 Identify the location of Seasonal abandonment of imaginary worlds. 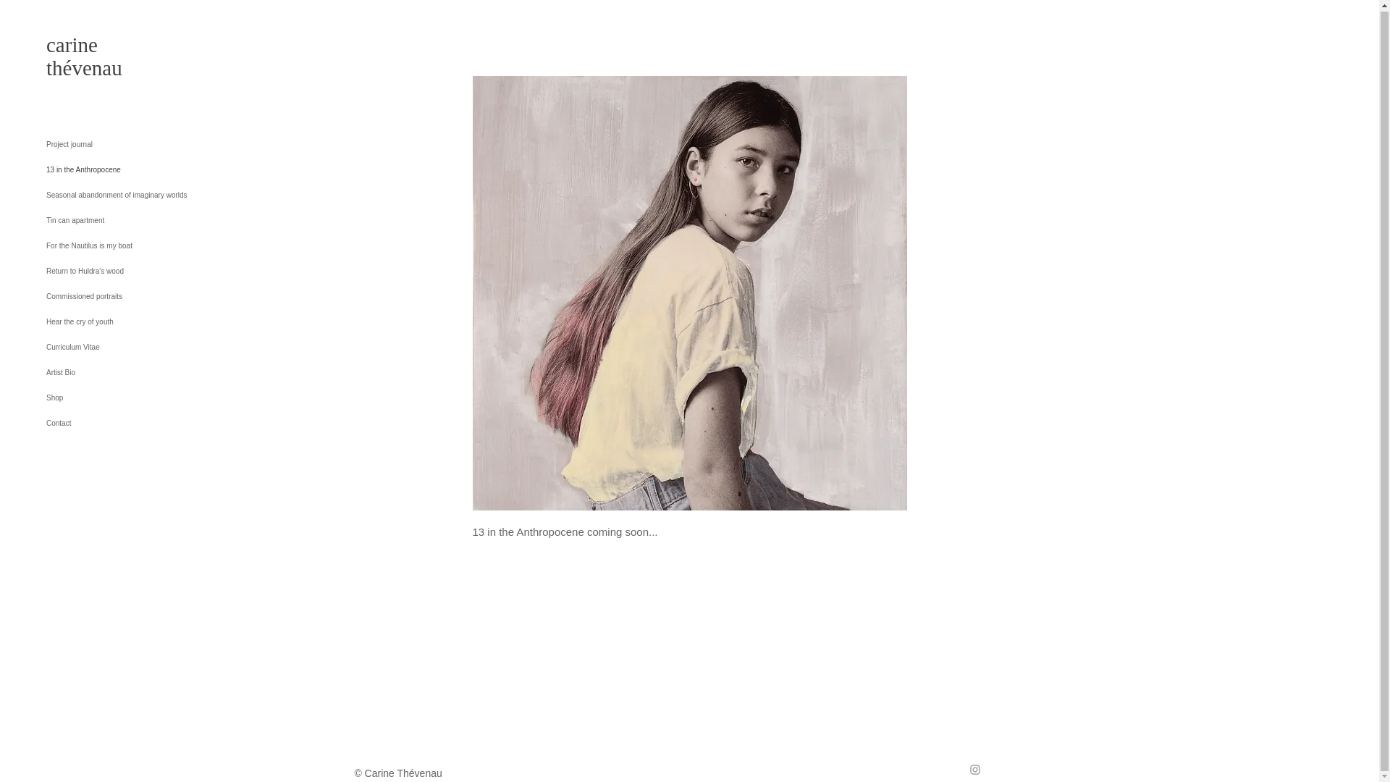
(146, 194).